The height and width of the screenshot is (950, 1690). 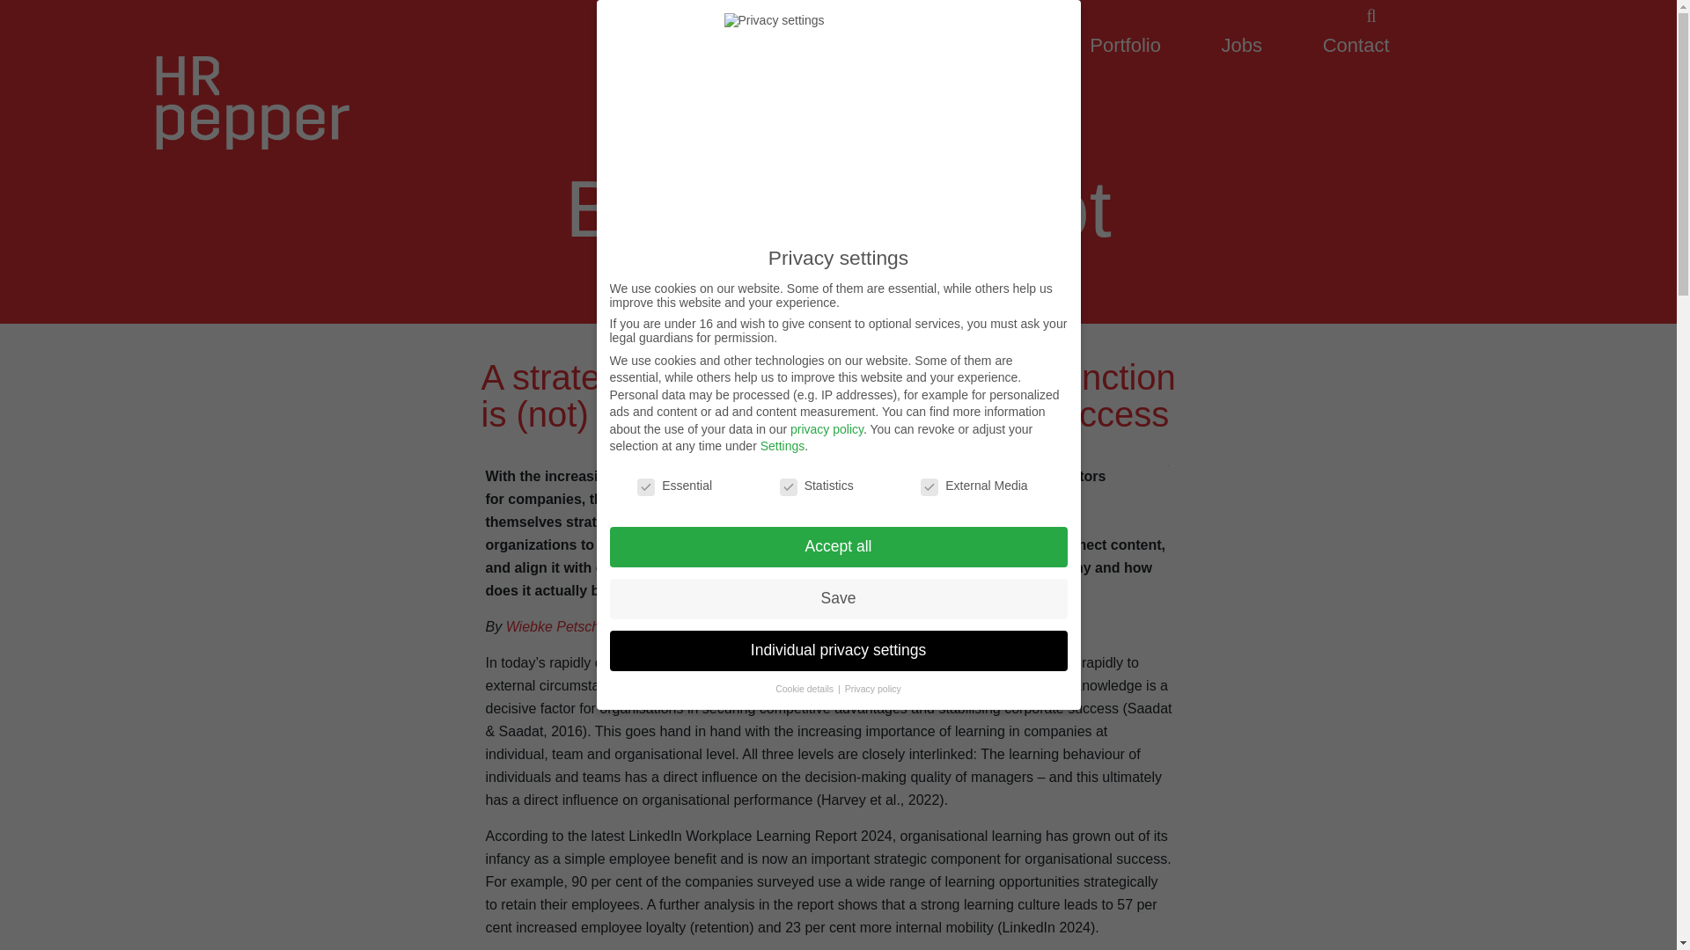 What do you see at coordinates (837, 598) in the screenshot?
I see `Save` at bounding box center [837, 598].